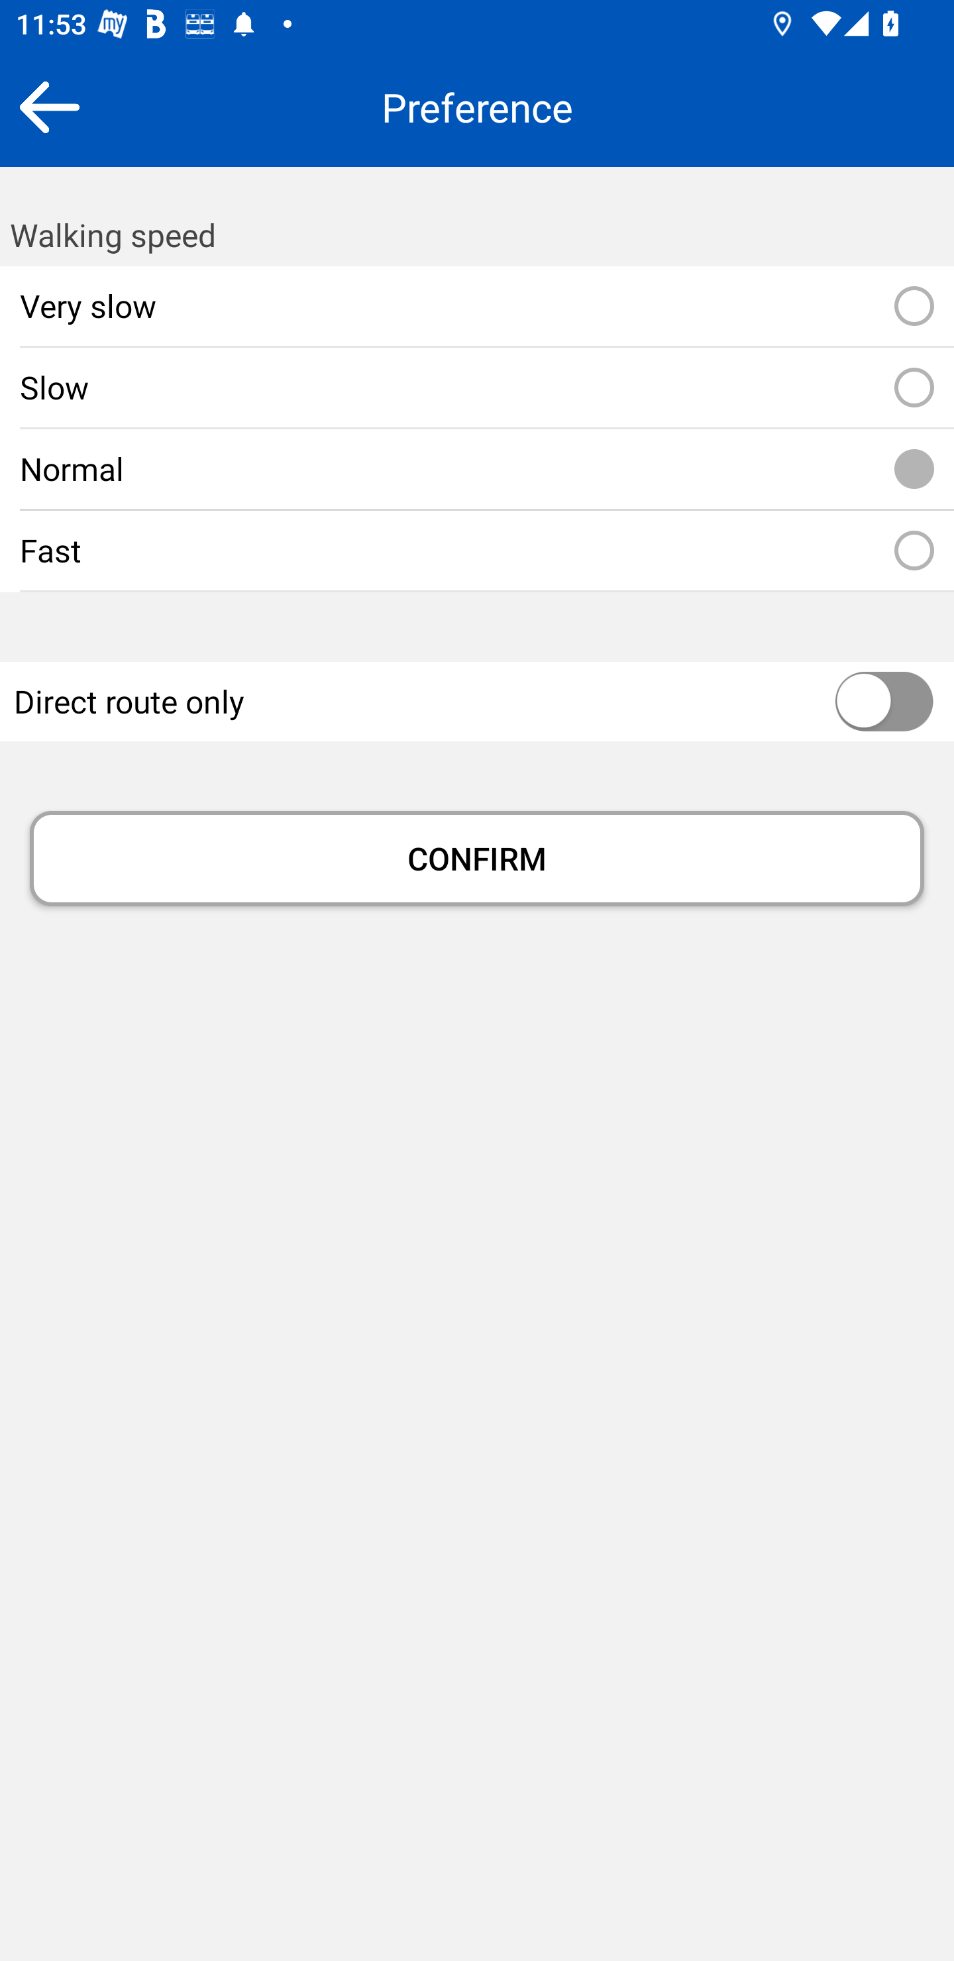  I want to click on Very slow, so click(914, 306).